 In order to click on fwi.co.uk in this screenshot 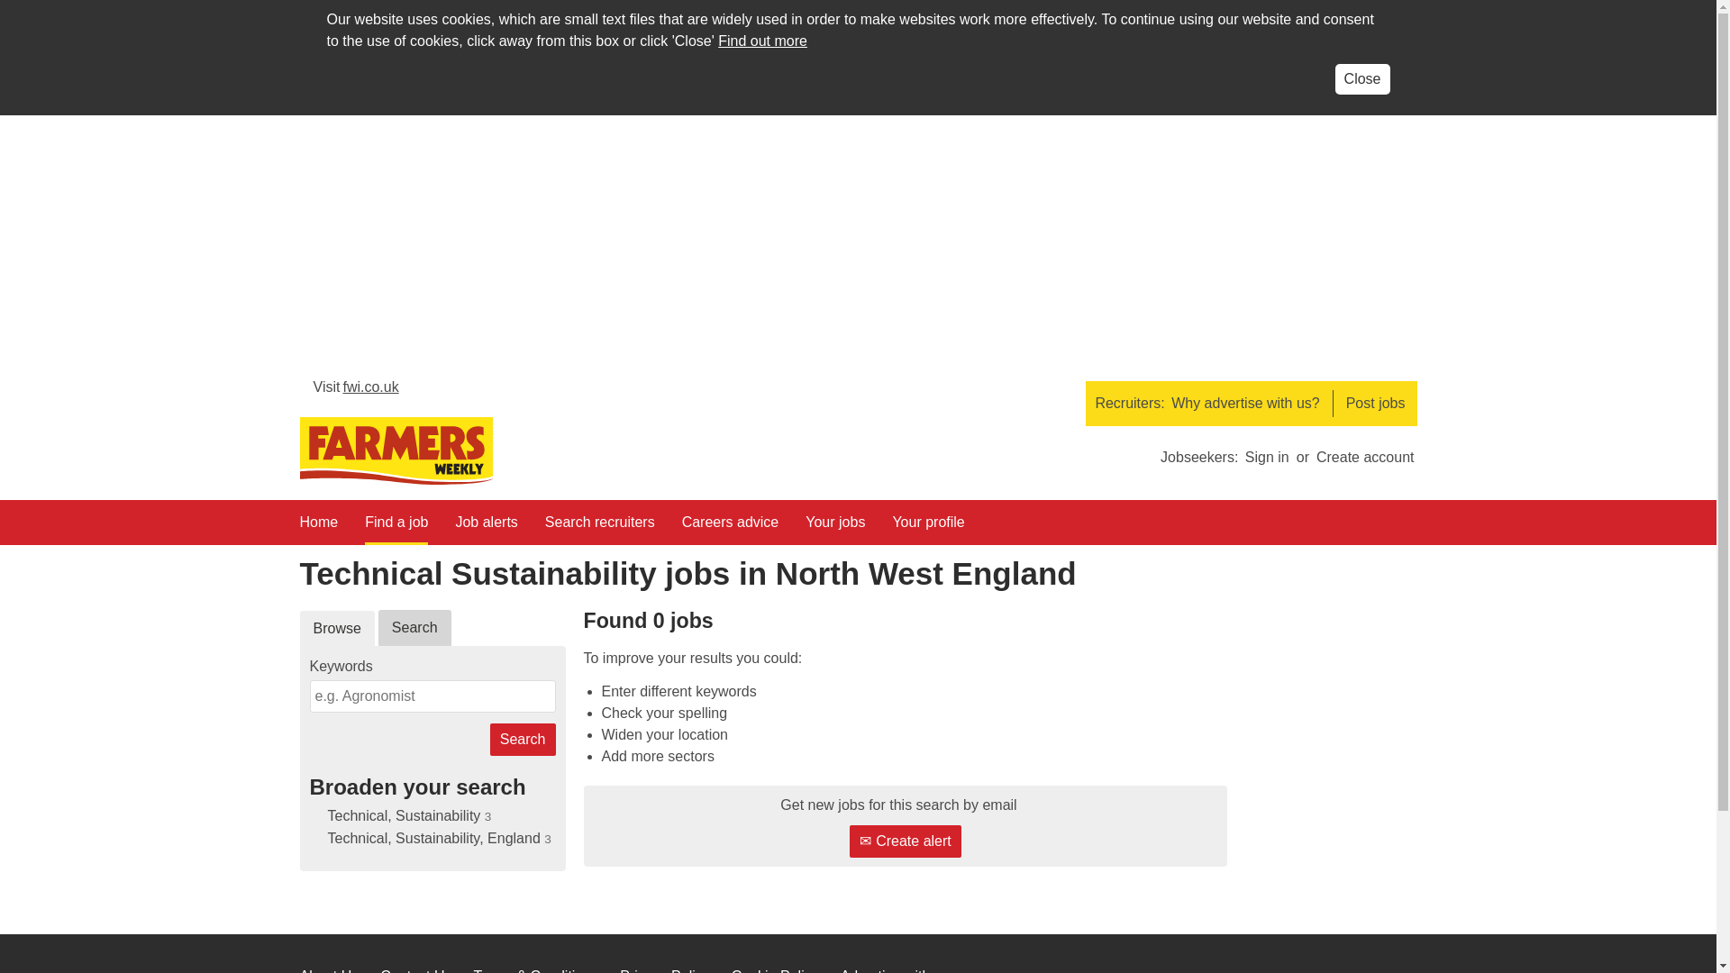, I will do `click(356, 391)`.